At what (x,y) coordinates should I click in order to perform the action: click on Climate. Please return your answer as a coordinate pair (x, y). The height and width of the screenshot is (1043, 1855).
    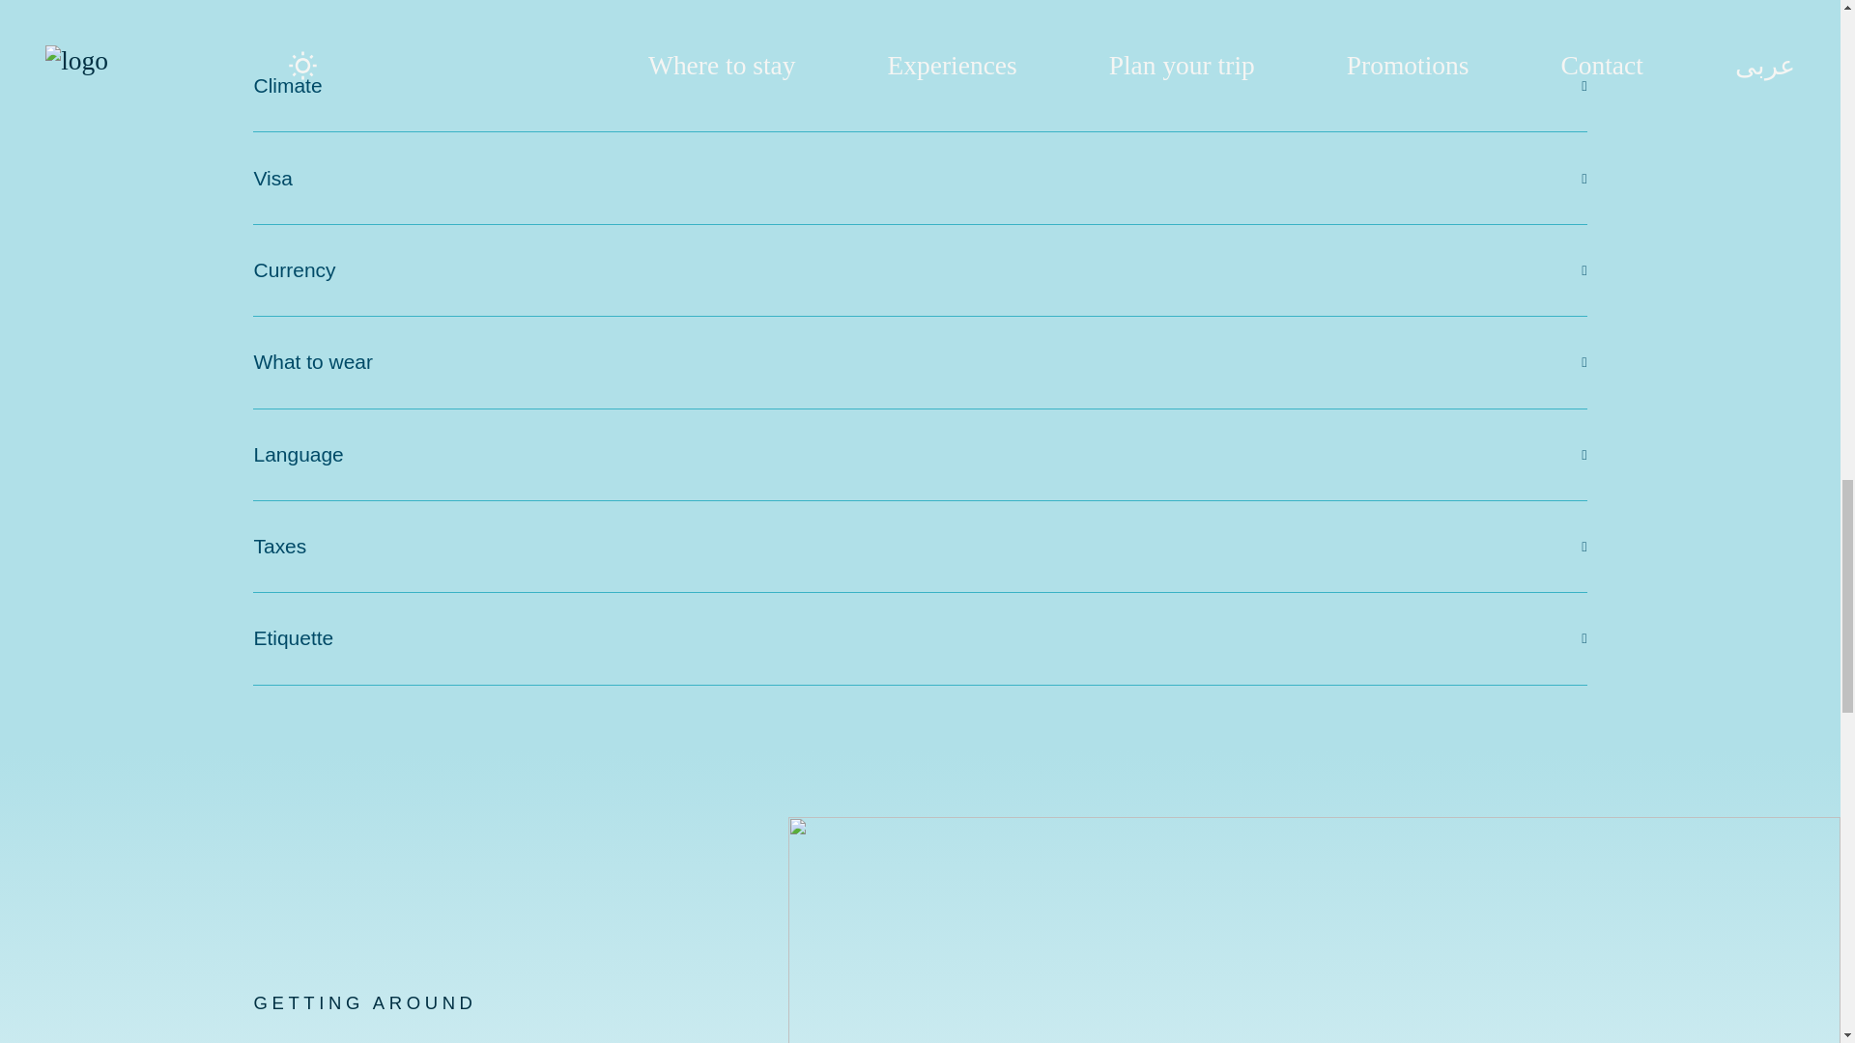
    Looking at the image, I should click on (919, 86).